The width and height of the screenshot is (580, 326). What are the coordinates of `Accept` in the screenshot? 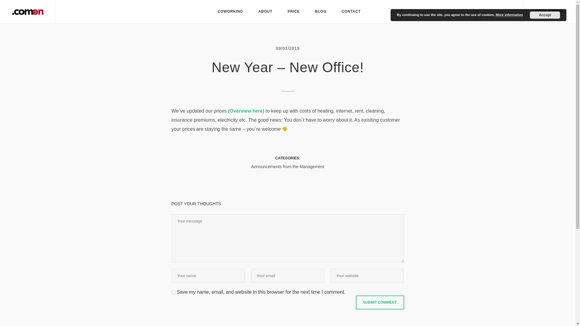 It's located at (545, 15).